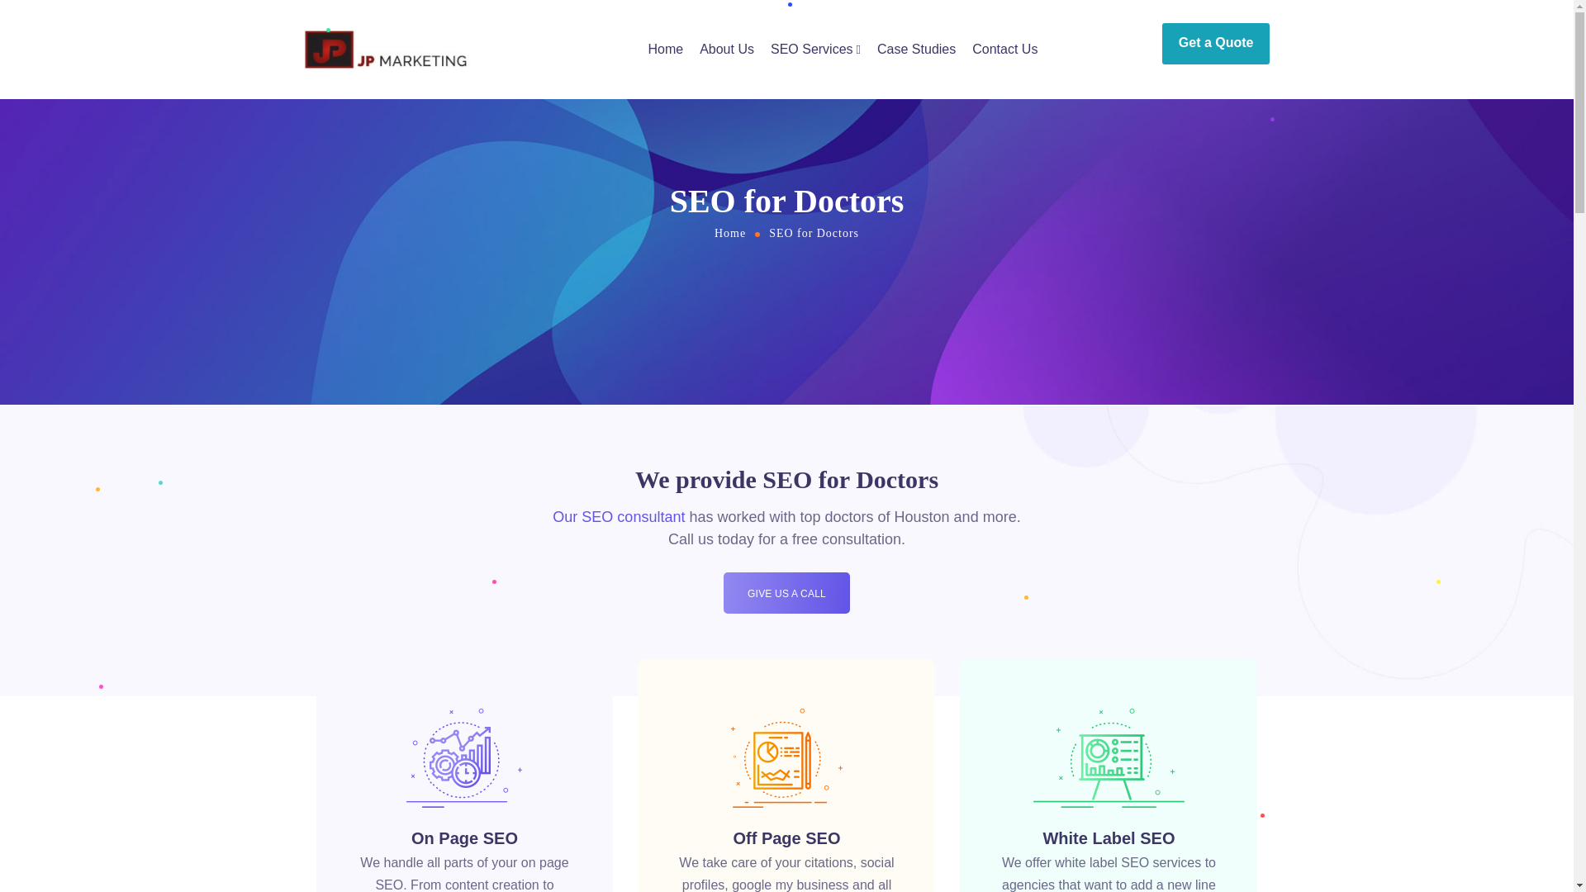 The width and height of the screenshot is (1586, 892). What do you see at coordinates (387, 50) in the screenshot?
I see `JP Marketing - SEO specialist in Houston, Texas` at bounding box center [387, 50].